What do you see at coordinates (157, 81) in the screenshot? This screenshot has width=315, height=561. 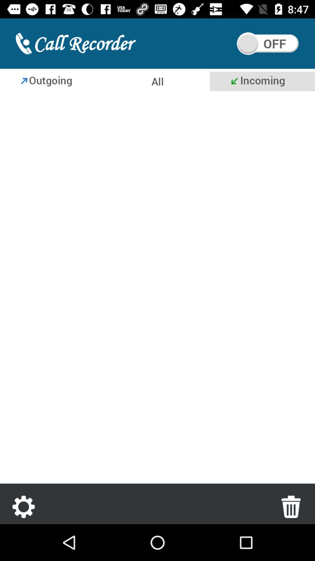 I see `show all` at bounding box center [157, 81].